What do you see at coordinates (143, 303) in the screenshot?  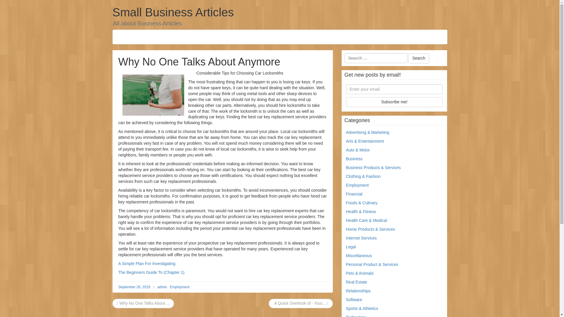 I see ` Why No One Talks About ...` at bounding box center [143, 303].